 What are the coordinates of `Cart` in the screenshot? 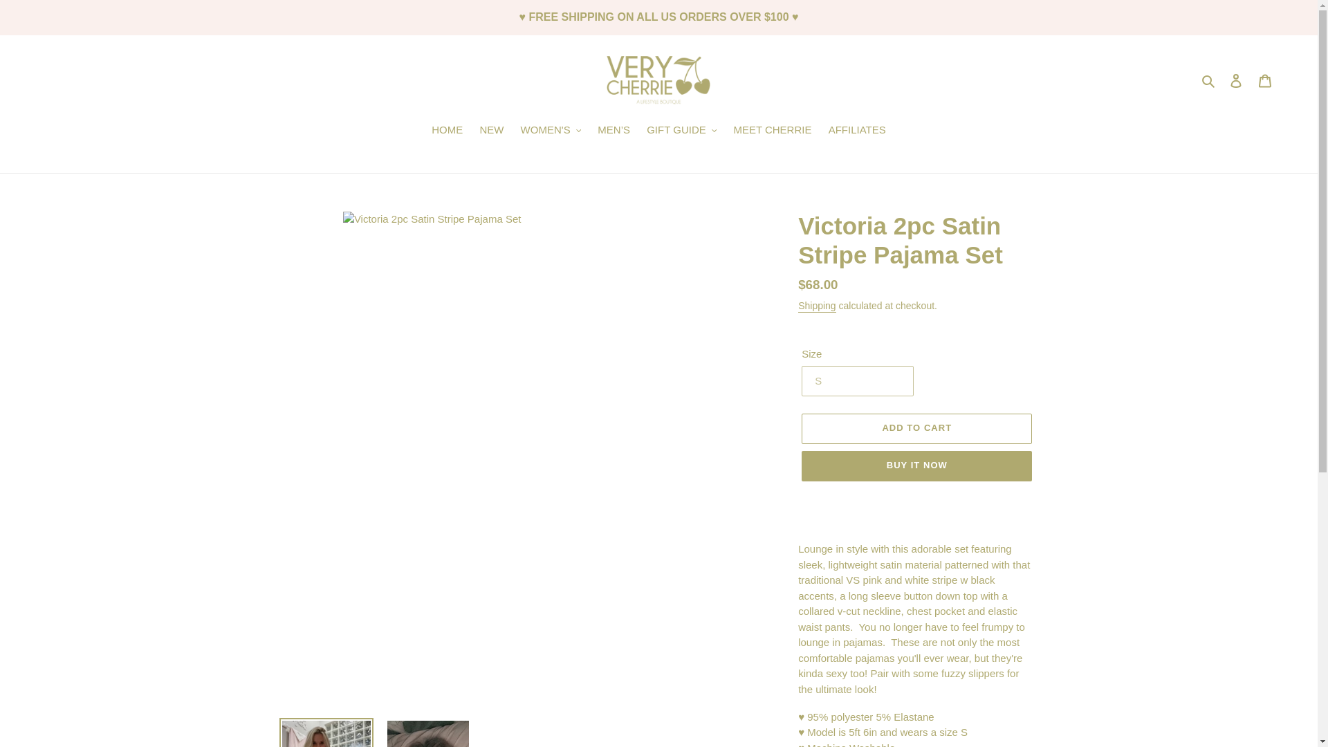 It's located at (1265, 80).